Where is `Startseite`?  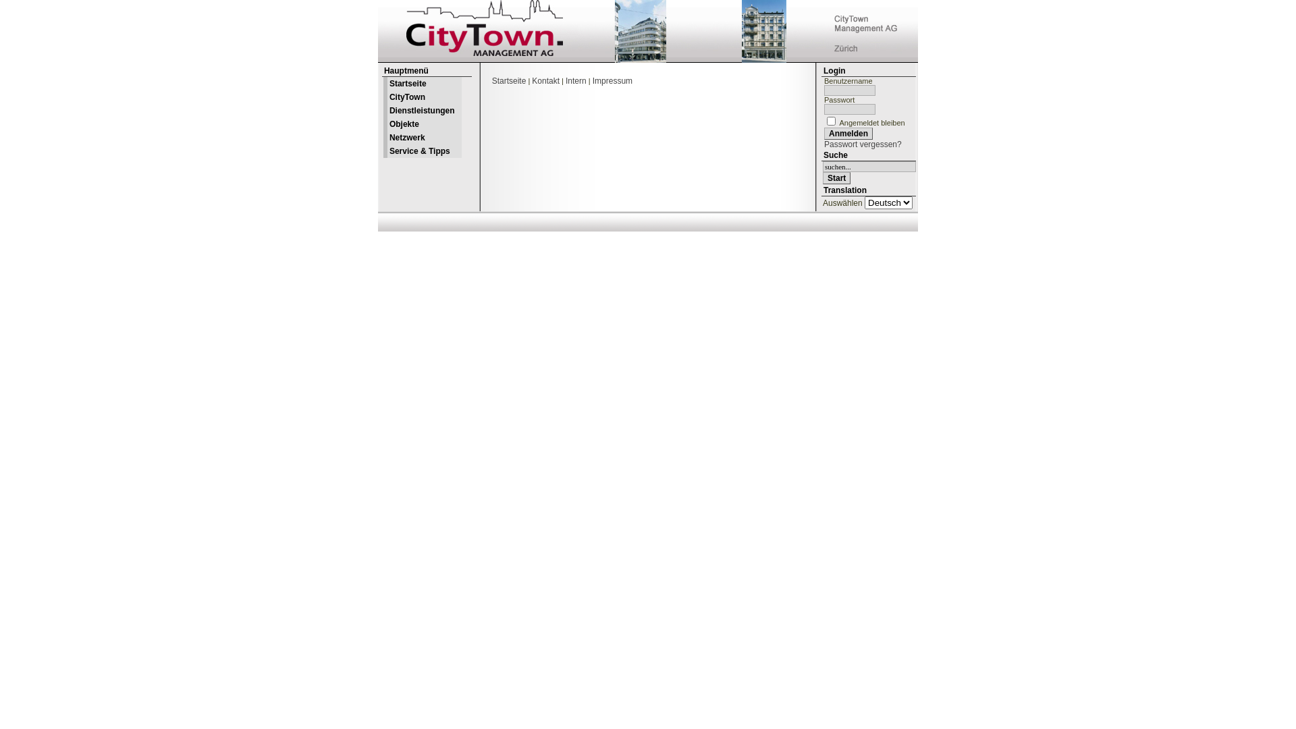
Startseite is located at coordinates (509, 81).